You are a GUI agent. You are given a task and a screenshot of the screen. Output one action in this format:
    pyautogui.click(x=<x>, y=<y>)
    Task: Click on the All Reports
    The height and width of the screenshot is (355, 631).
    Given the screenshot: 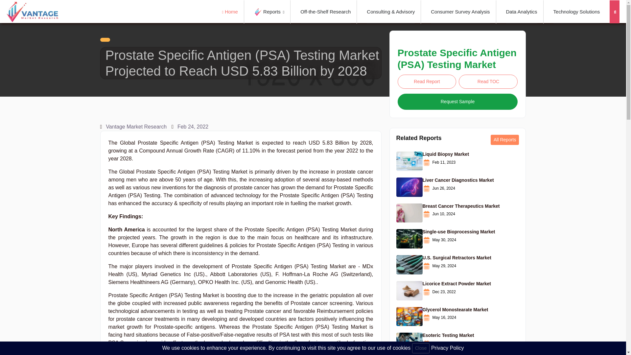 What is the action you would take?
    pyautogui.click(x=505, y=140)
    